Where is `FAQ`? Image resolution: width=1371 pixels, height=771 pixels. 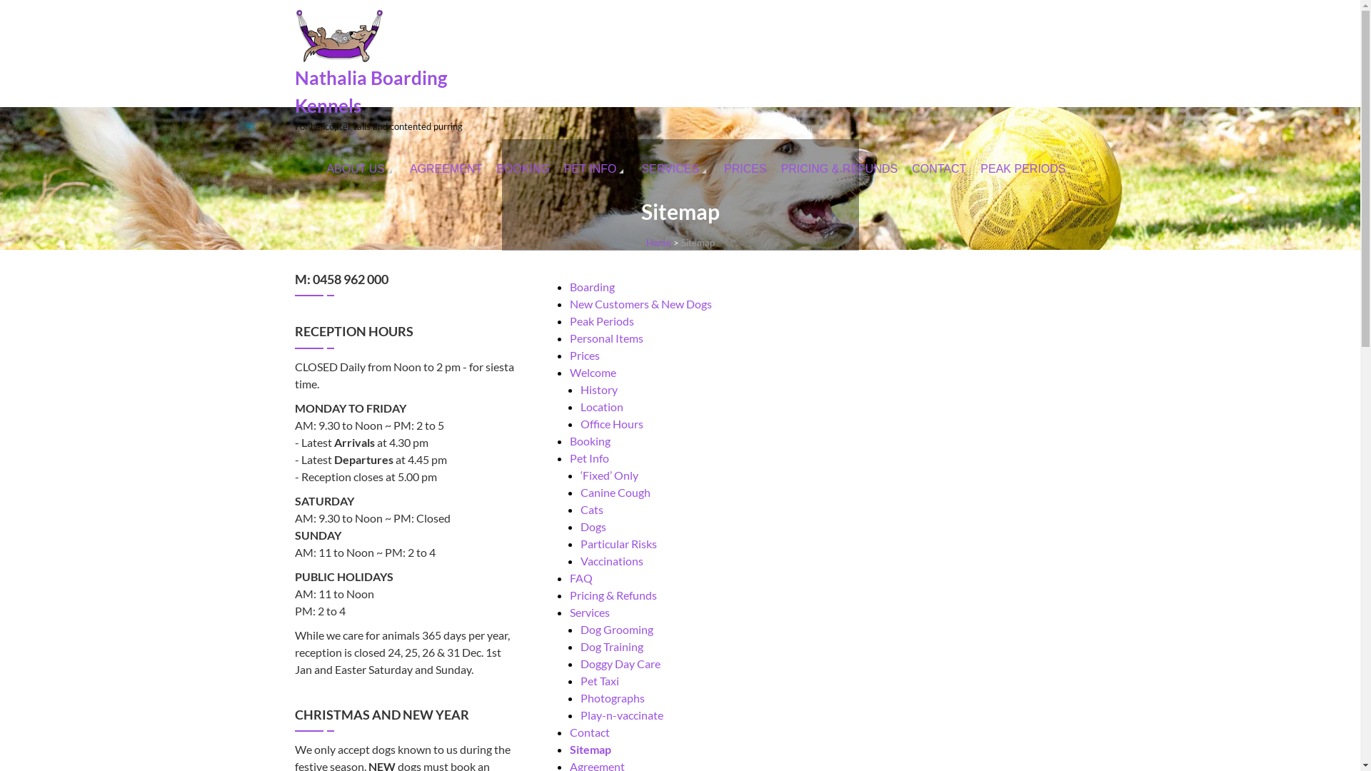 FAQ is located at coordinates (581, 578).